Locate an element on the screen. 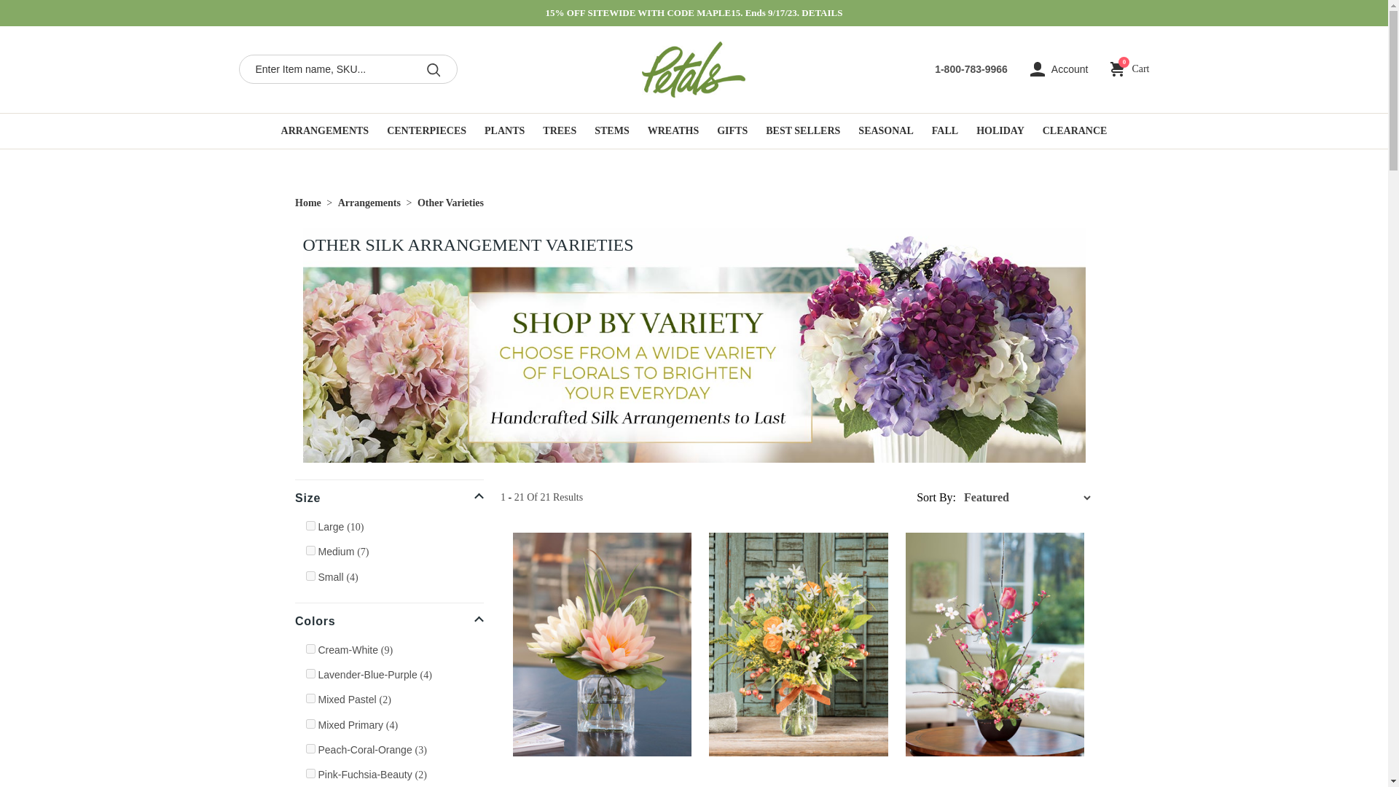  on is located at coordinates (1129, 68).